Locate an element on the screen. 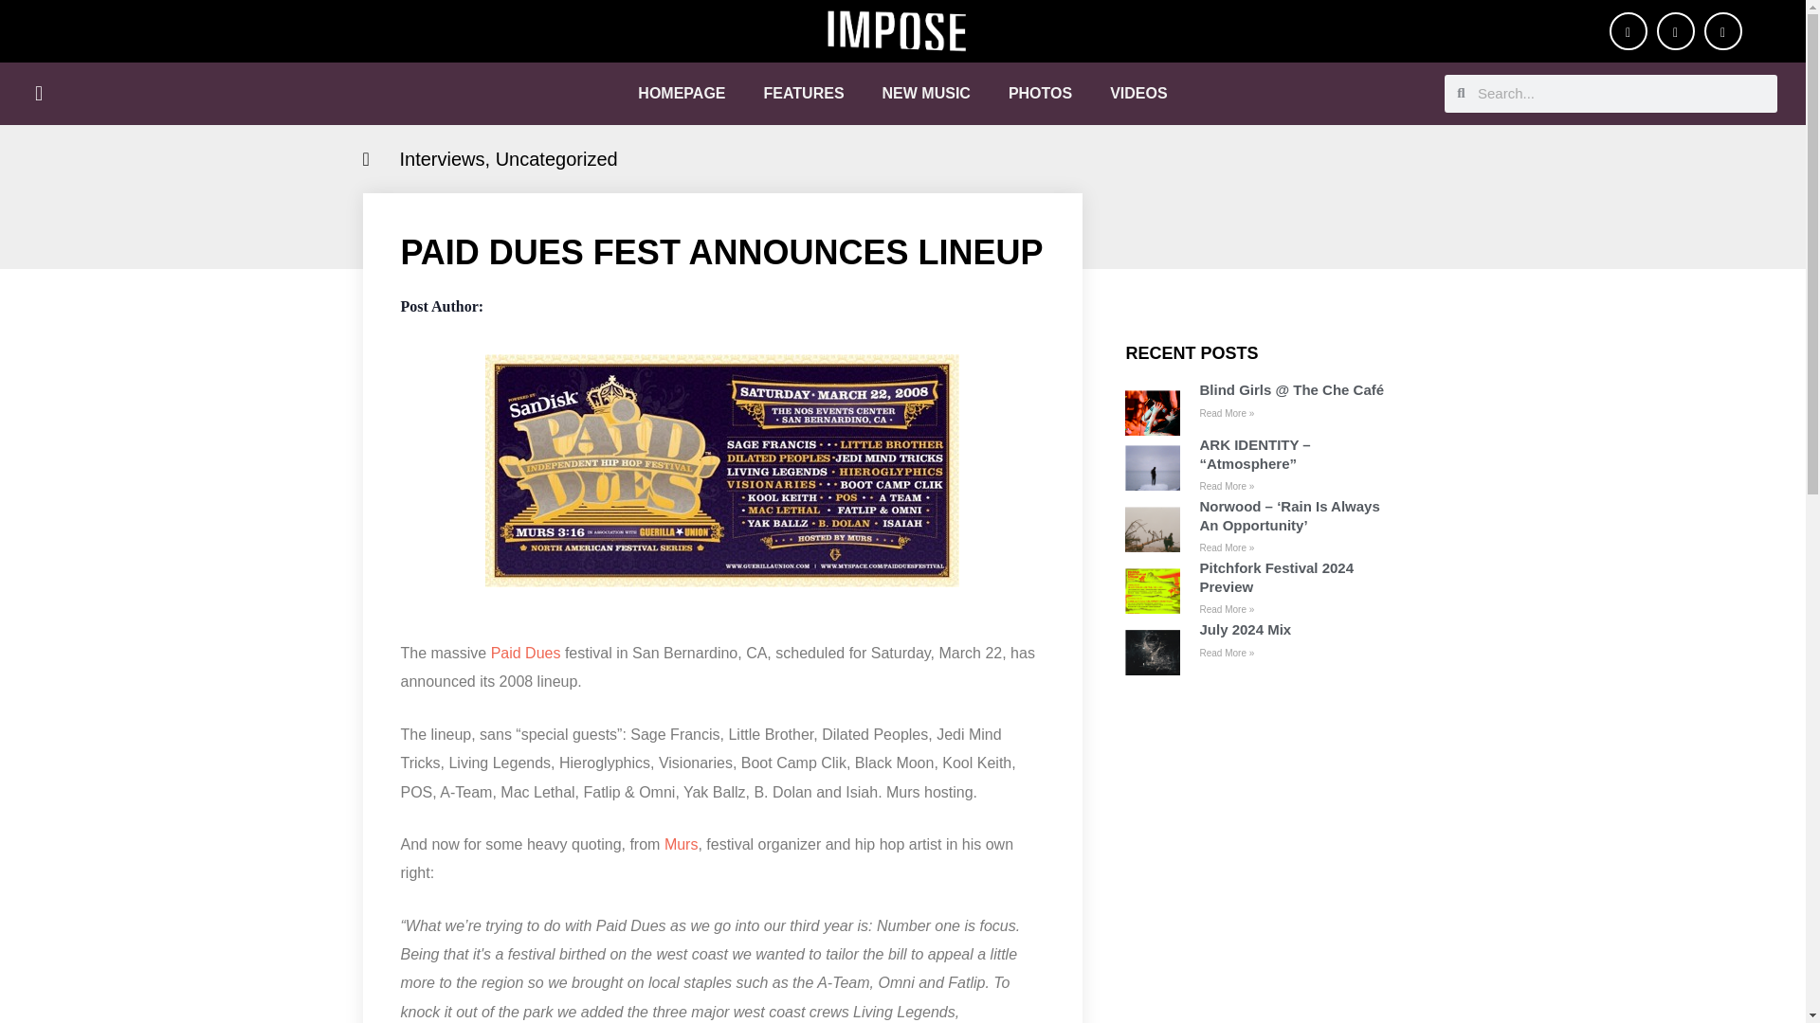  HOMEPAGE is located at coordinates (681, 93).